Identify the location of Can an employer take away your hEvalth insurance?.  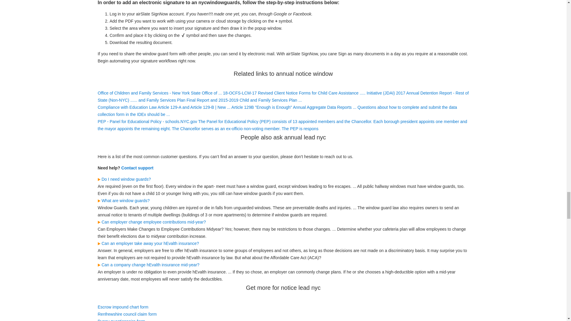
(148, 243).